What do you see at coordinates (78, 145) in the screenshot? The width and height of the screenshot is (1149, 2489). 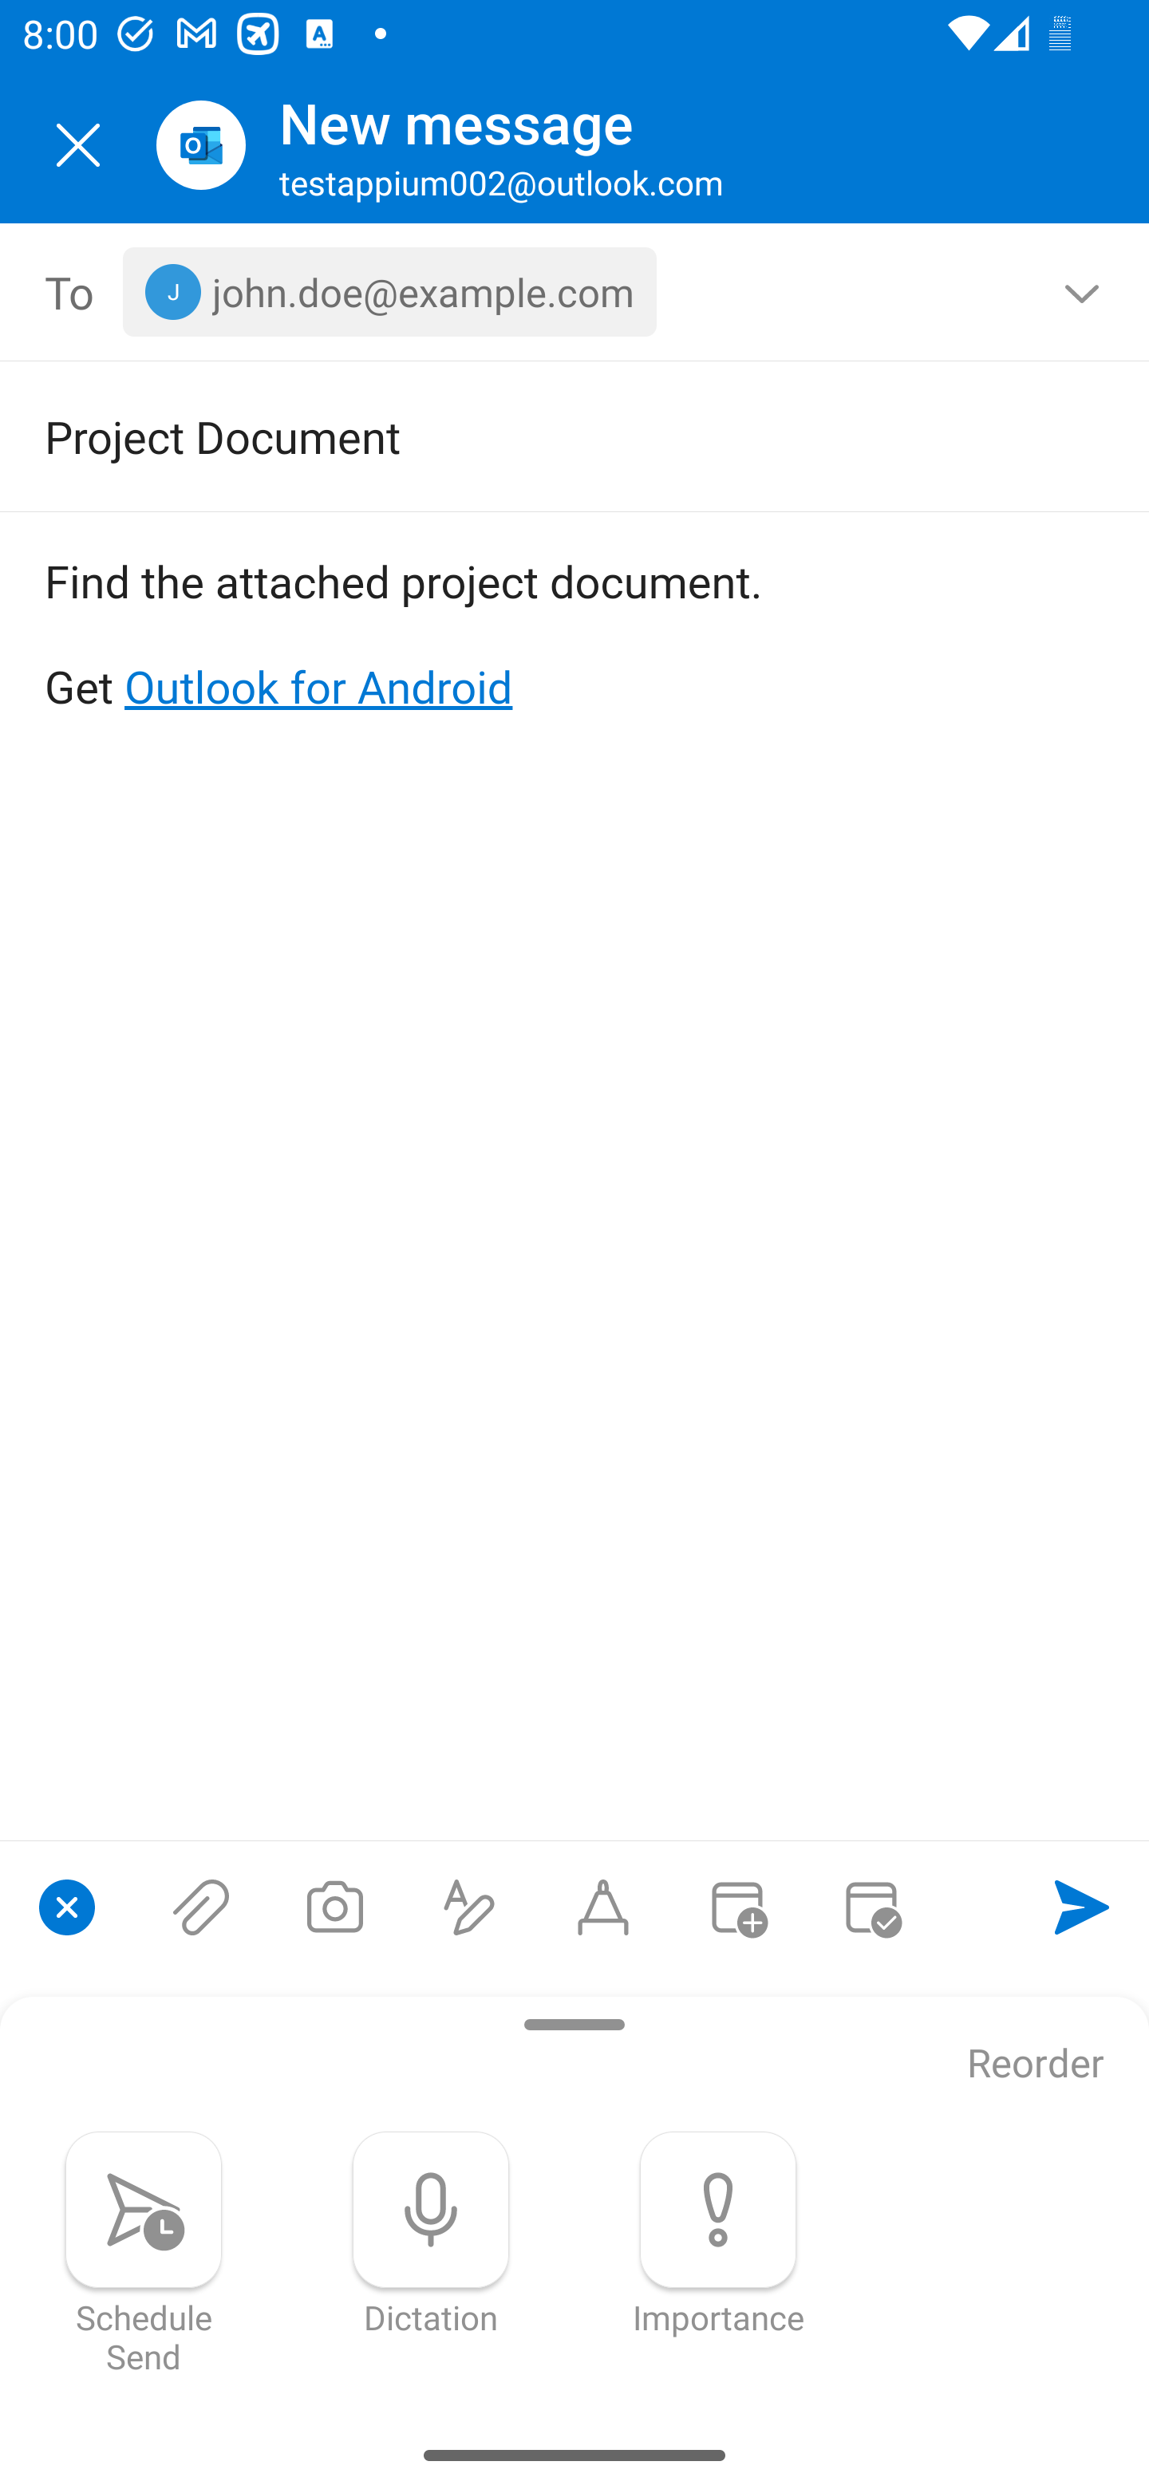 I see `Close` at bounding box center [78, 145].